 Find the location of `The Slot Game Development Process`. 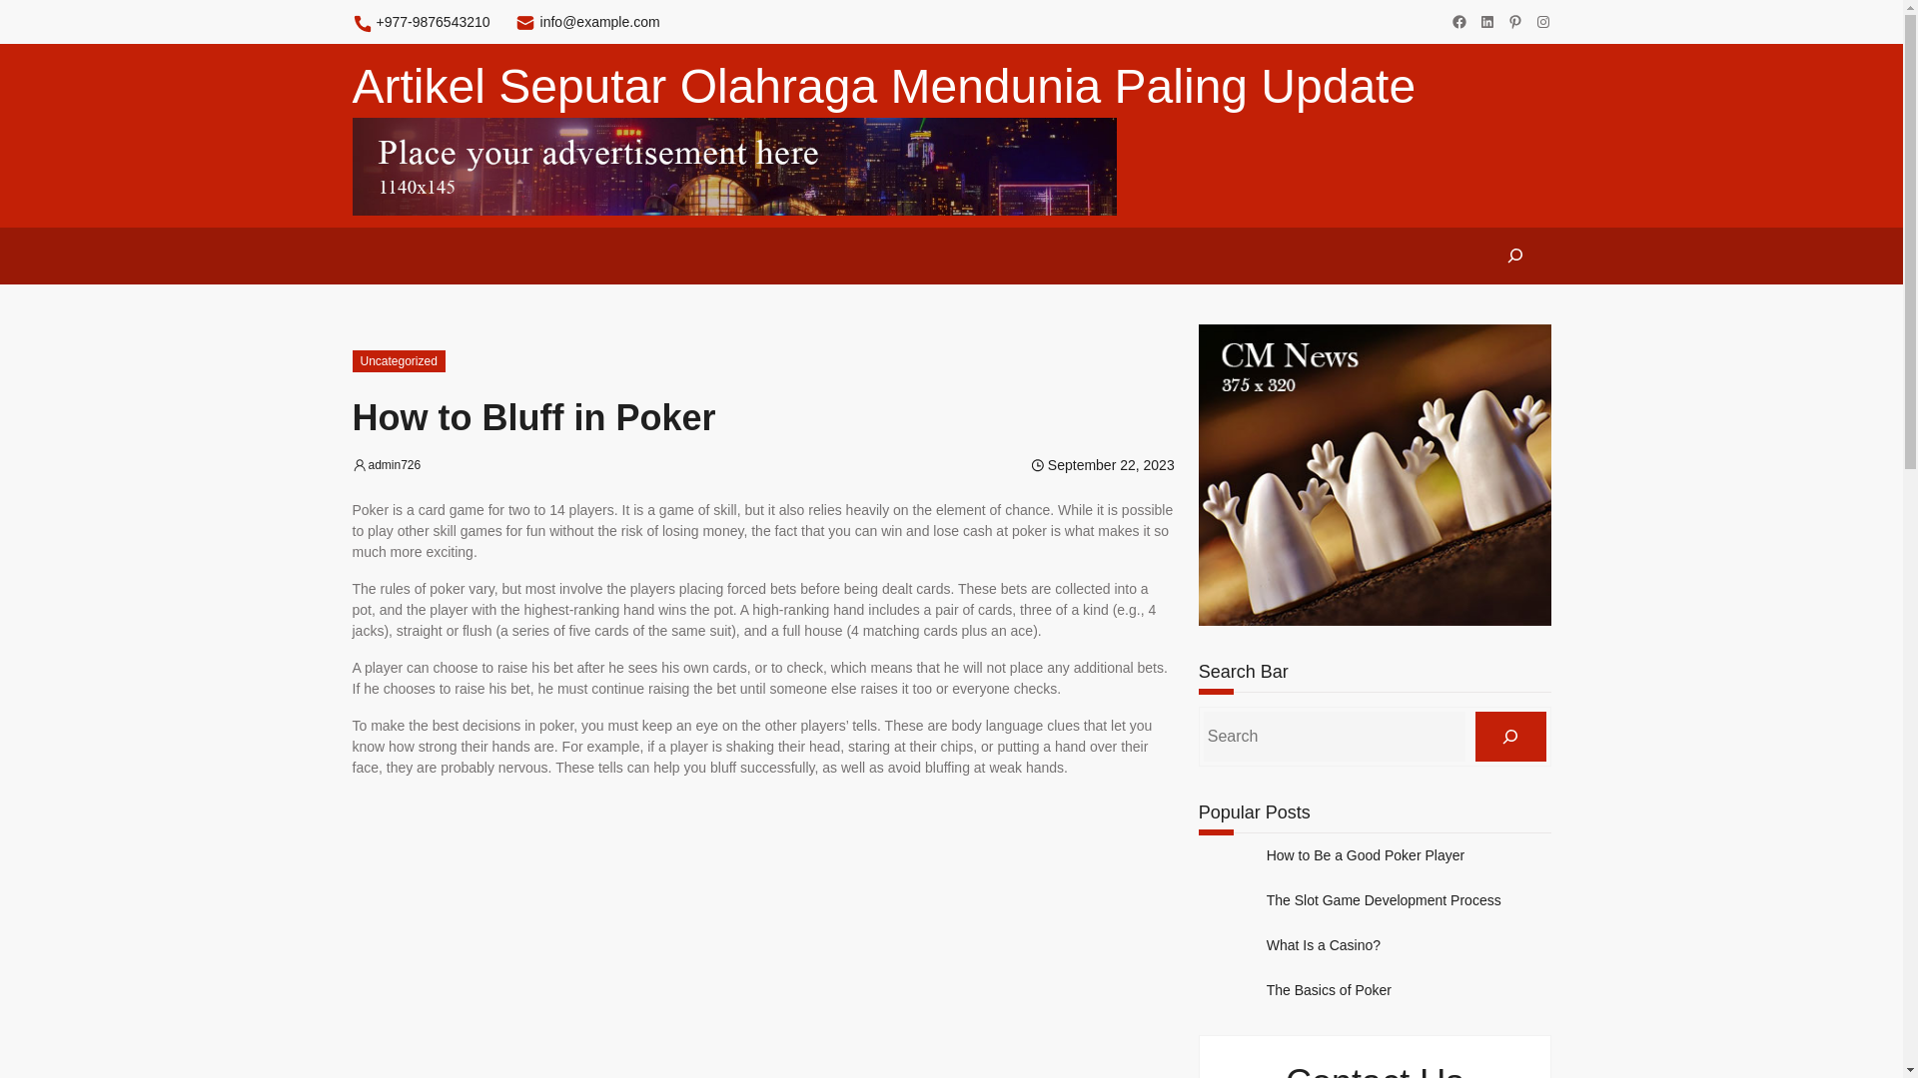

The Slot Game Development Process is located at coordinates (1384, 900).